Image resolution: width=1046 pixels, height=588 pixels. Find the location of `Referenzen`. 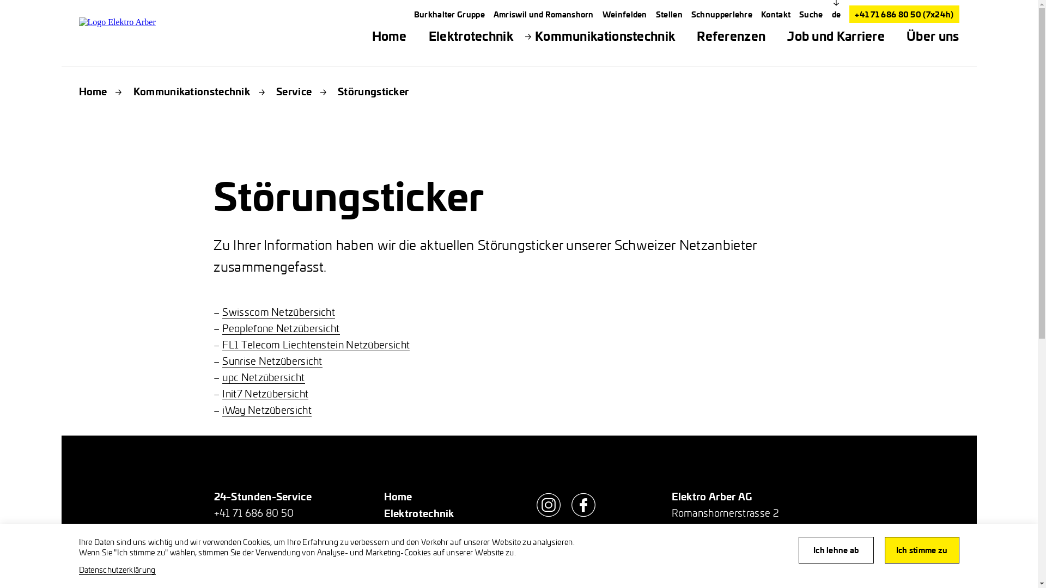

Referenzen is located at coordinates (731, 36).